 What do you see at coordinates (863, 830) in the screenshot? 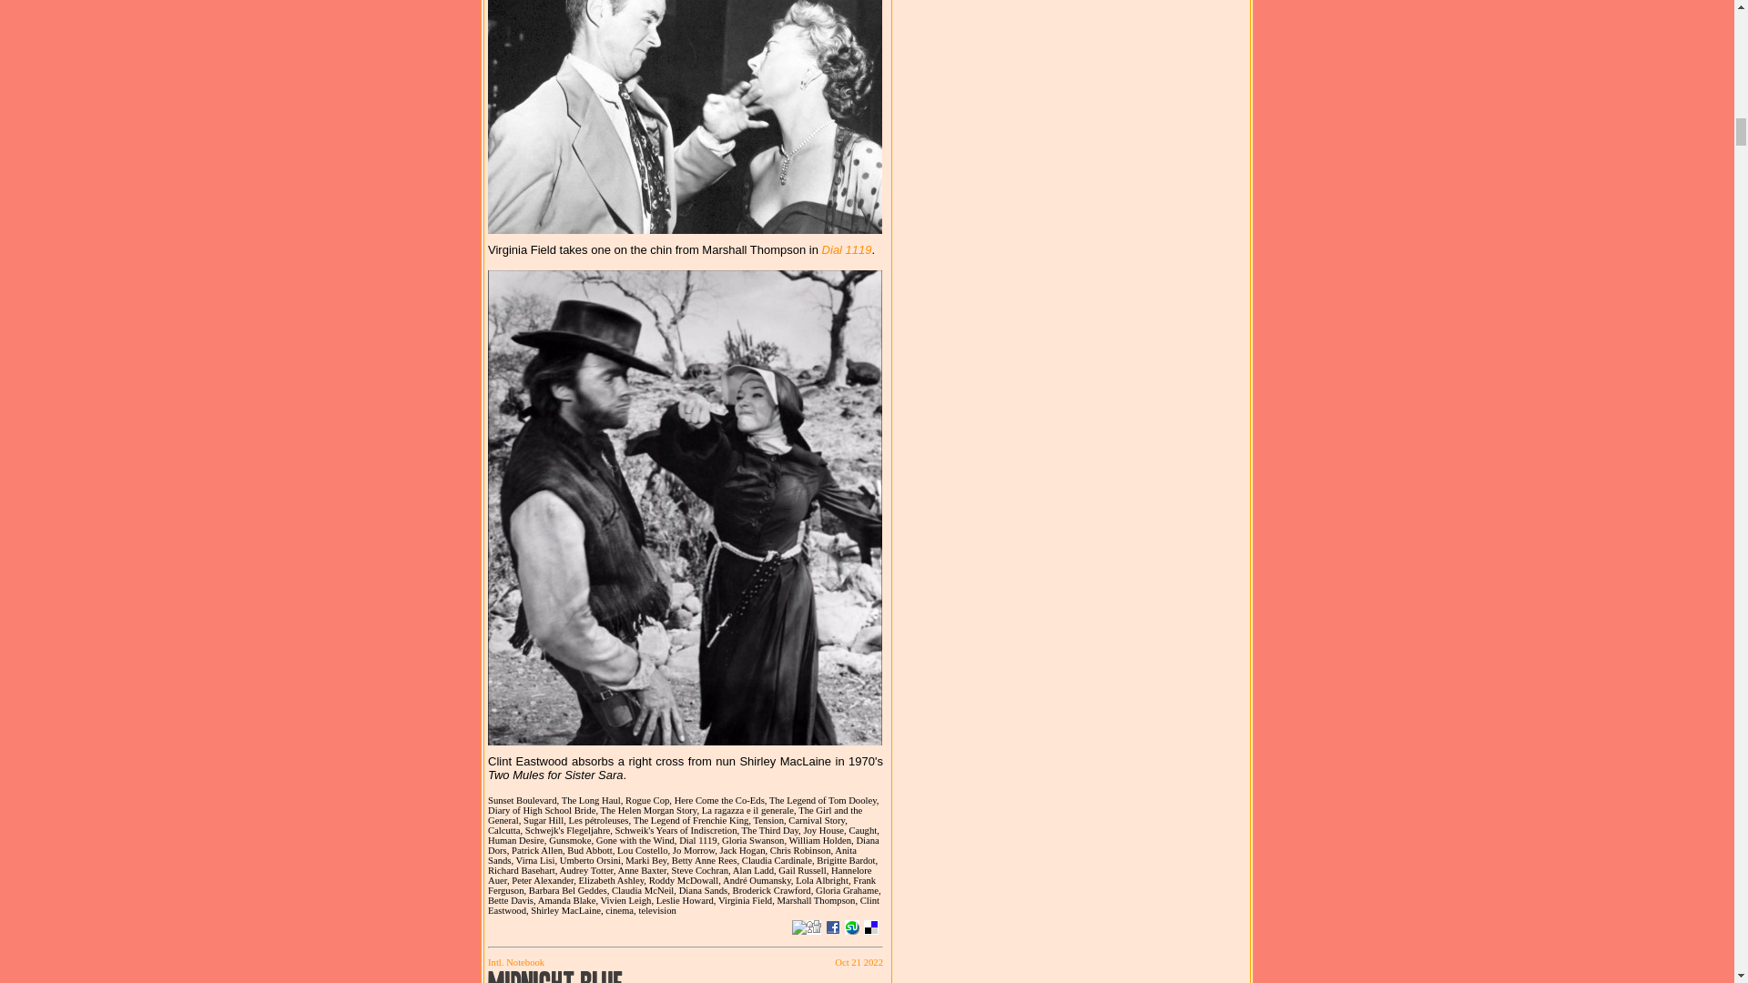
I see `Caught` at bounding box center [863, 830].